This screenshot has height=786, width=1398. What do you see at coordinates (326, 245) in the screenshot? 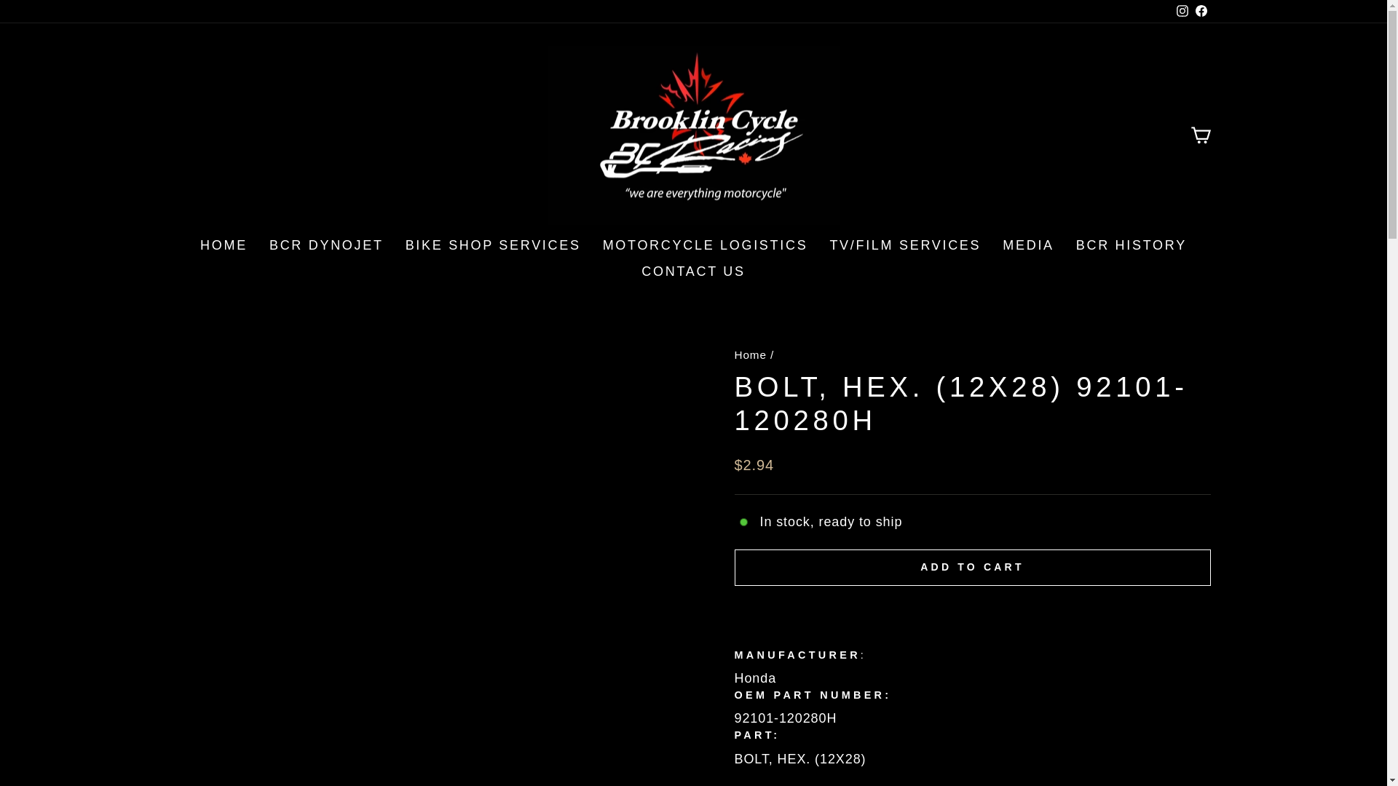
I see `BCR DYNOJET` at bounding box center [326, 245].